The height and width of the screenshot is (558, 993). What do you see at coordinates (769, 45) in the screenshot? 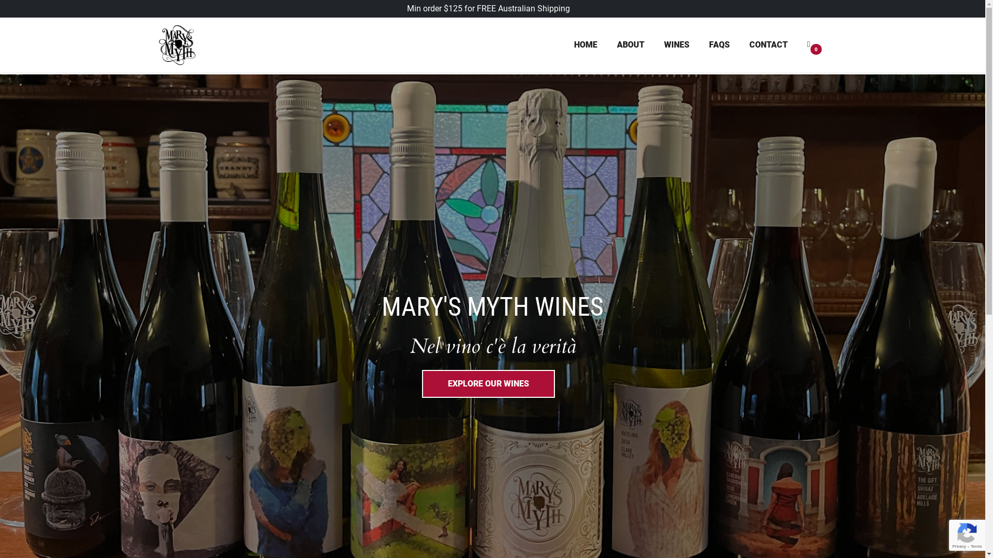
I see `CONTACT` at bounding box center [769, 45].